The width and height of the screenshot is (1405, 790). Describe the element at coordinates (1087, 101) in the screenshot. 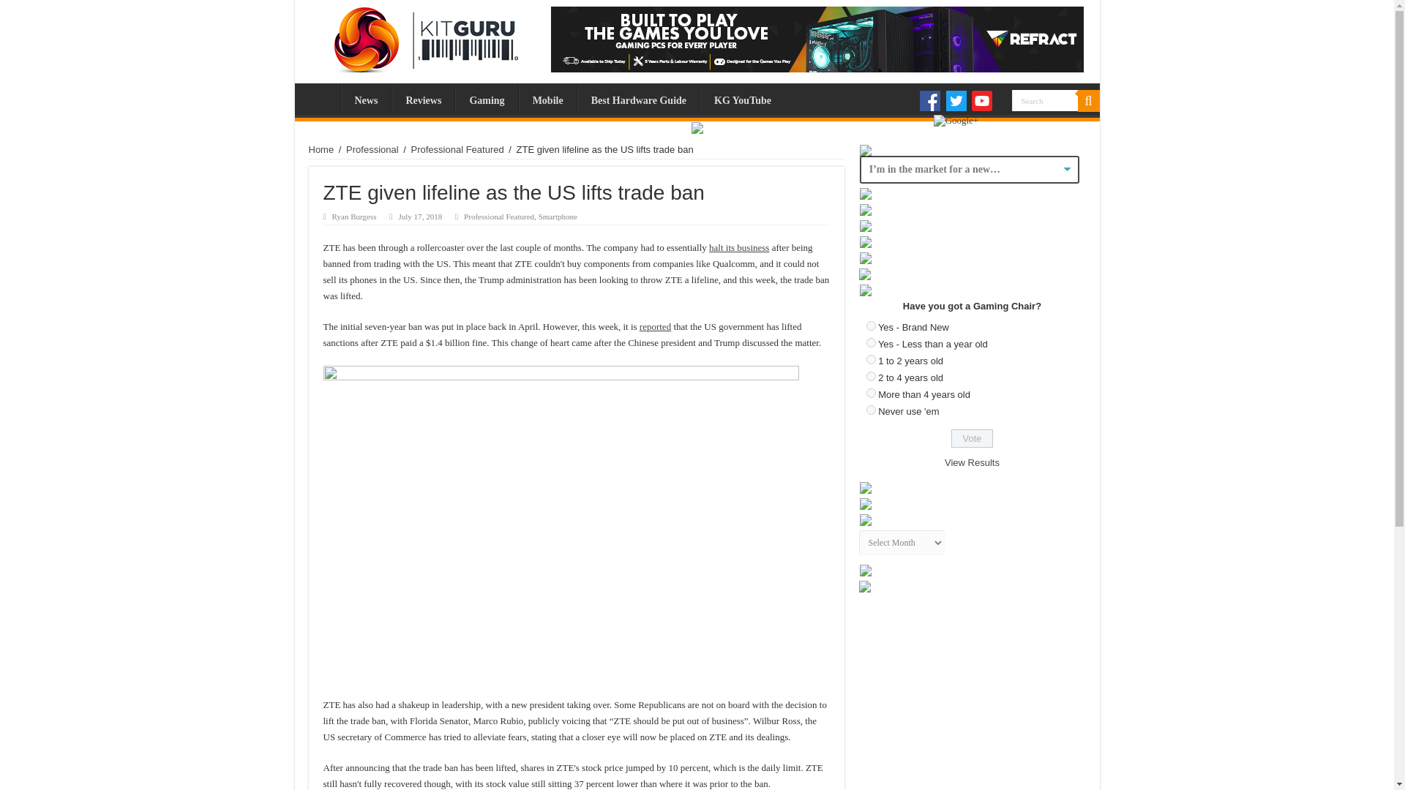

I see `Search` at that location.